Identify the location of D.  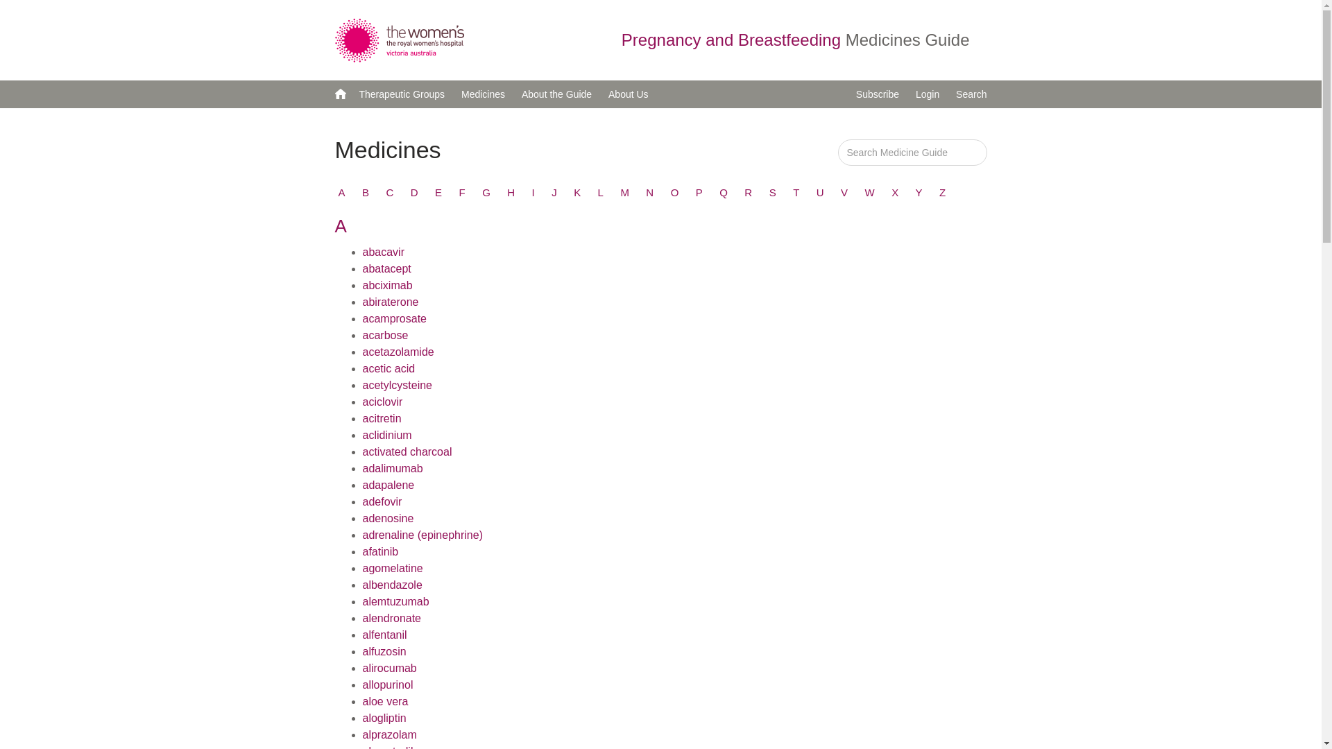
(415, 193).